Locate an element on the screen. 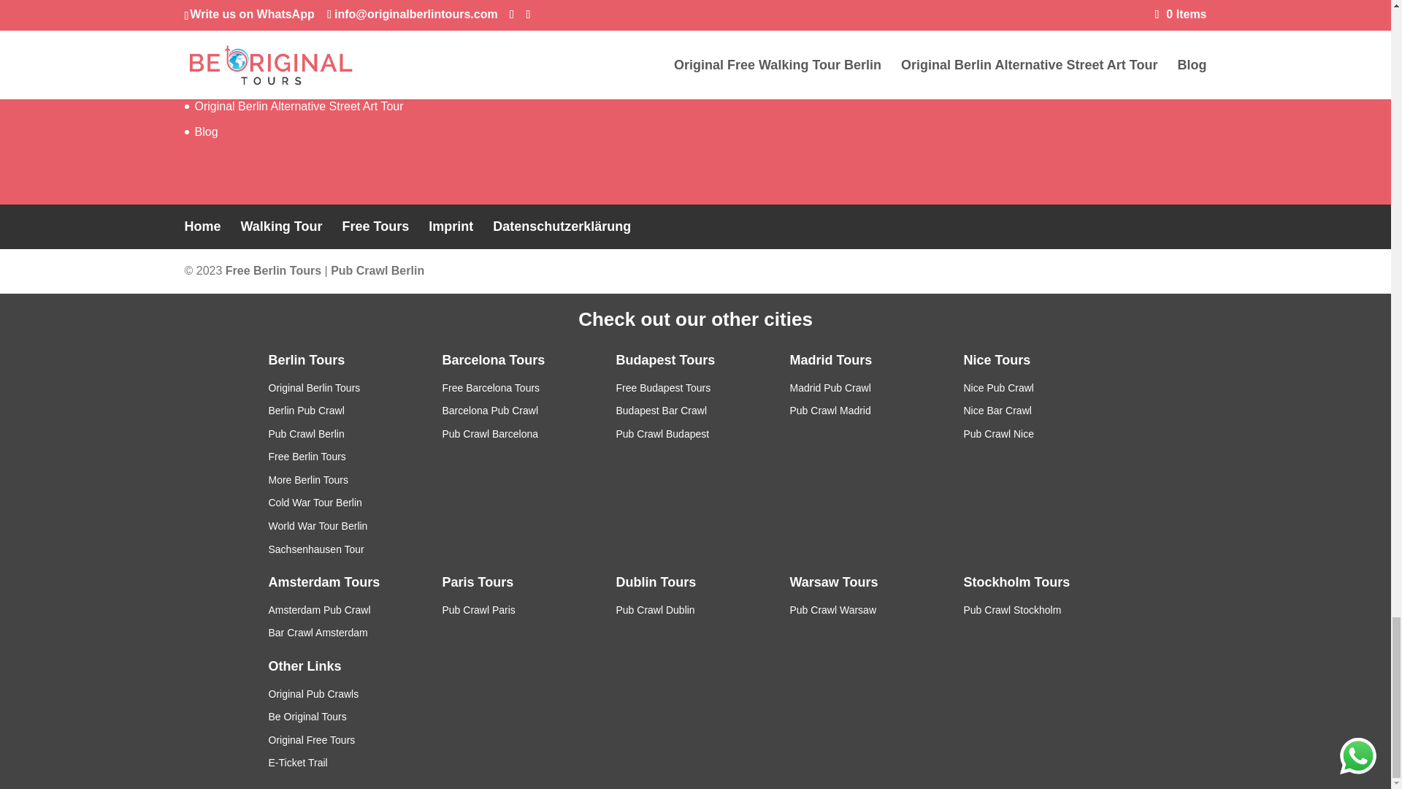 This screenshot has width=1402, height=789. Free Berlin Tours is located at coordinates (273, 270).